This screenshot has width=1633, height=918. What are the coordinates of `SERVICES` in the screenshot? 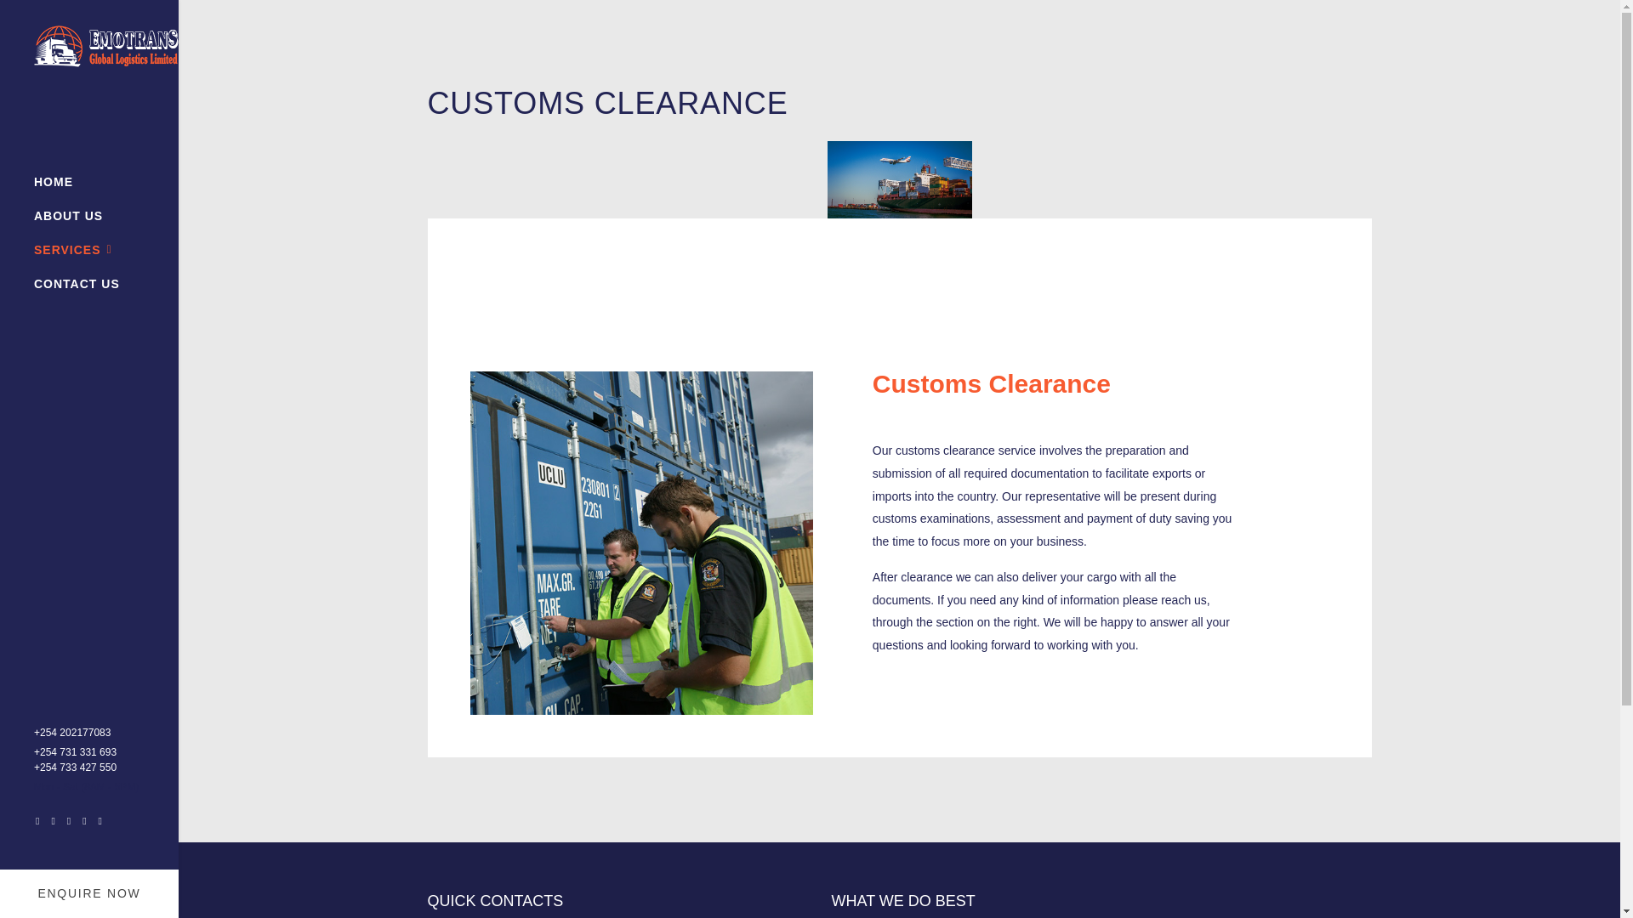 It's located at (73, 250).